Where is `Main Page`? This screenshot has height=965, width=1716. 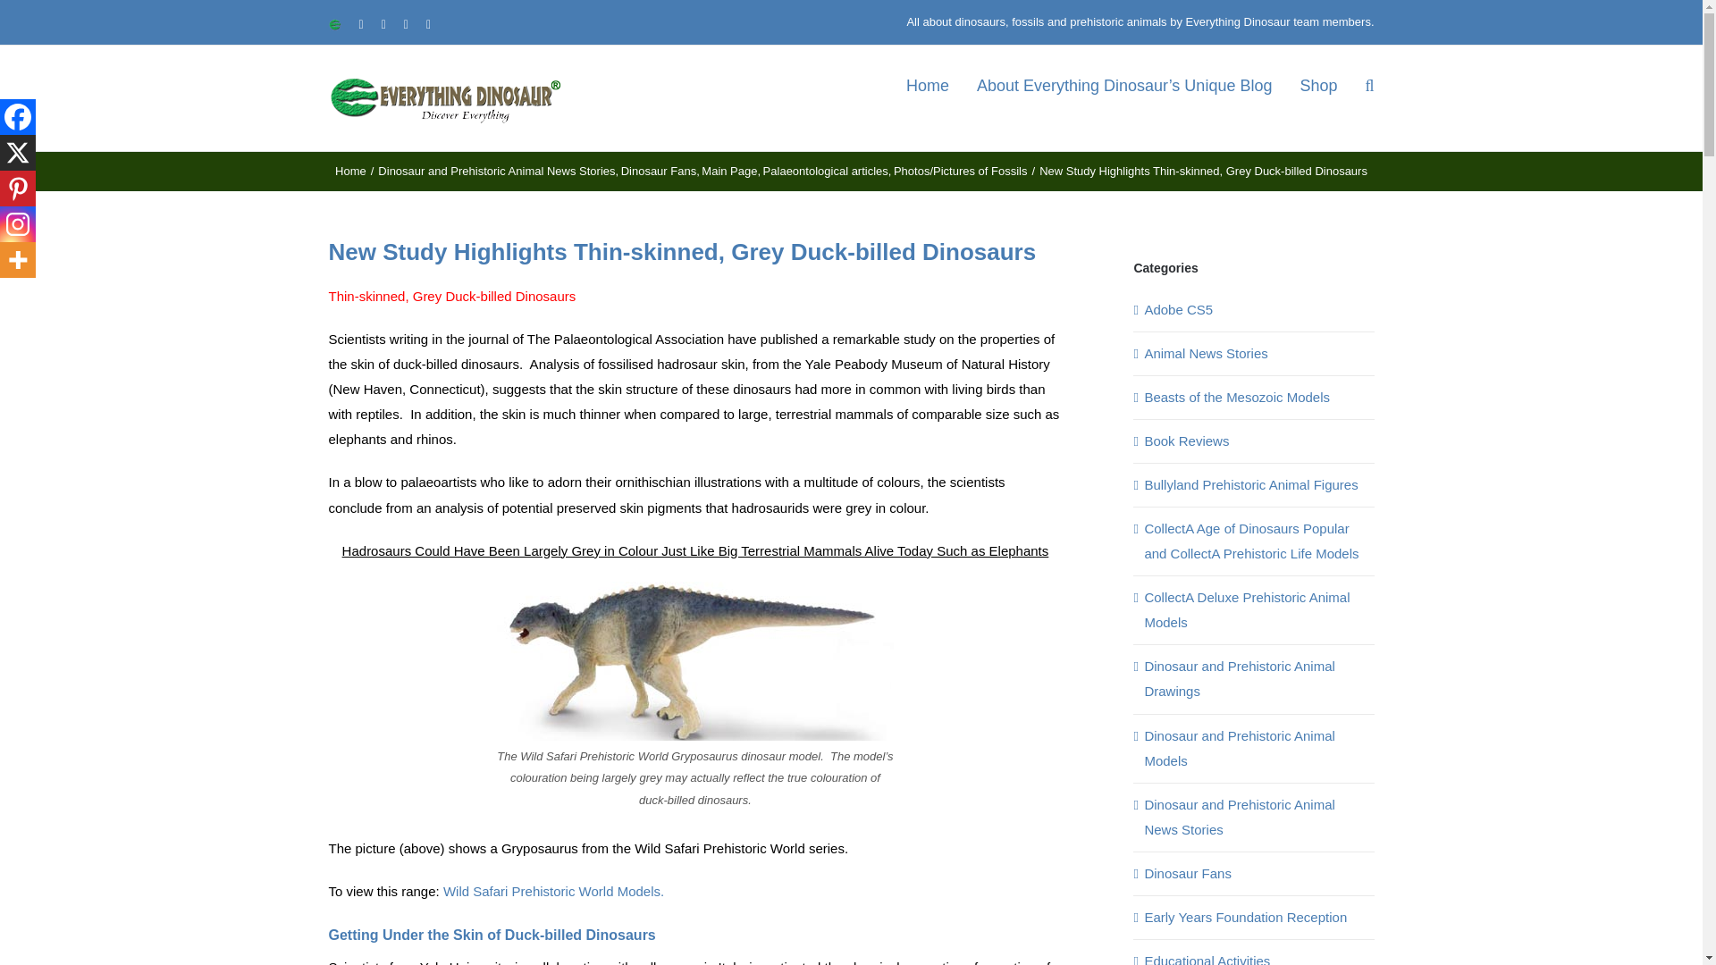
Main Page is located at coordinates (729, 170).